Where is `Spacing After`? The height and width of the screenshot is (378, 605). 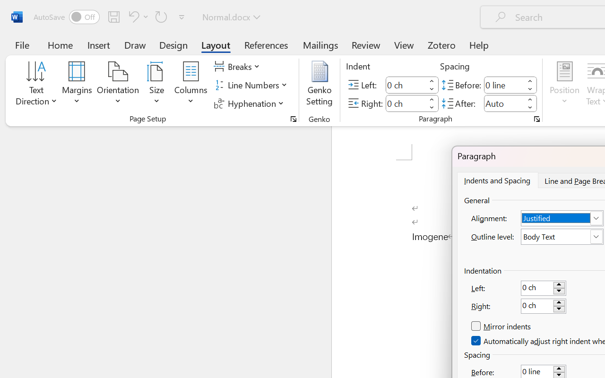
Spacing After is located at coordinates (504, 103).